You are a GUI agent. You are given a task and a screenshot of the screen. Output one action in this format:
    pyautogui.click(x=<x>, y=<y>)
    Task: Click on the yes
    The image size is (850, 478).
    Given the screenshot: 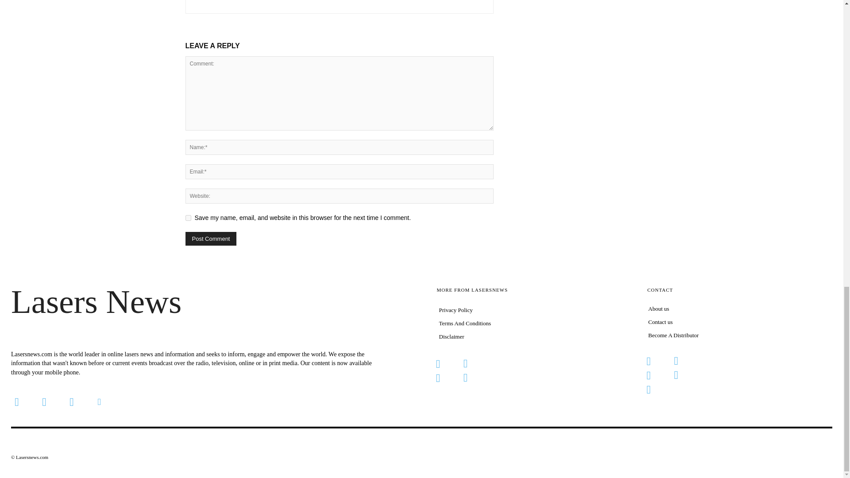 What is the action you would take?
    pyautogui.click(x=188, y=218)
    